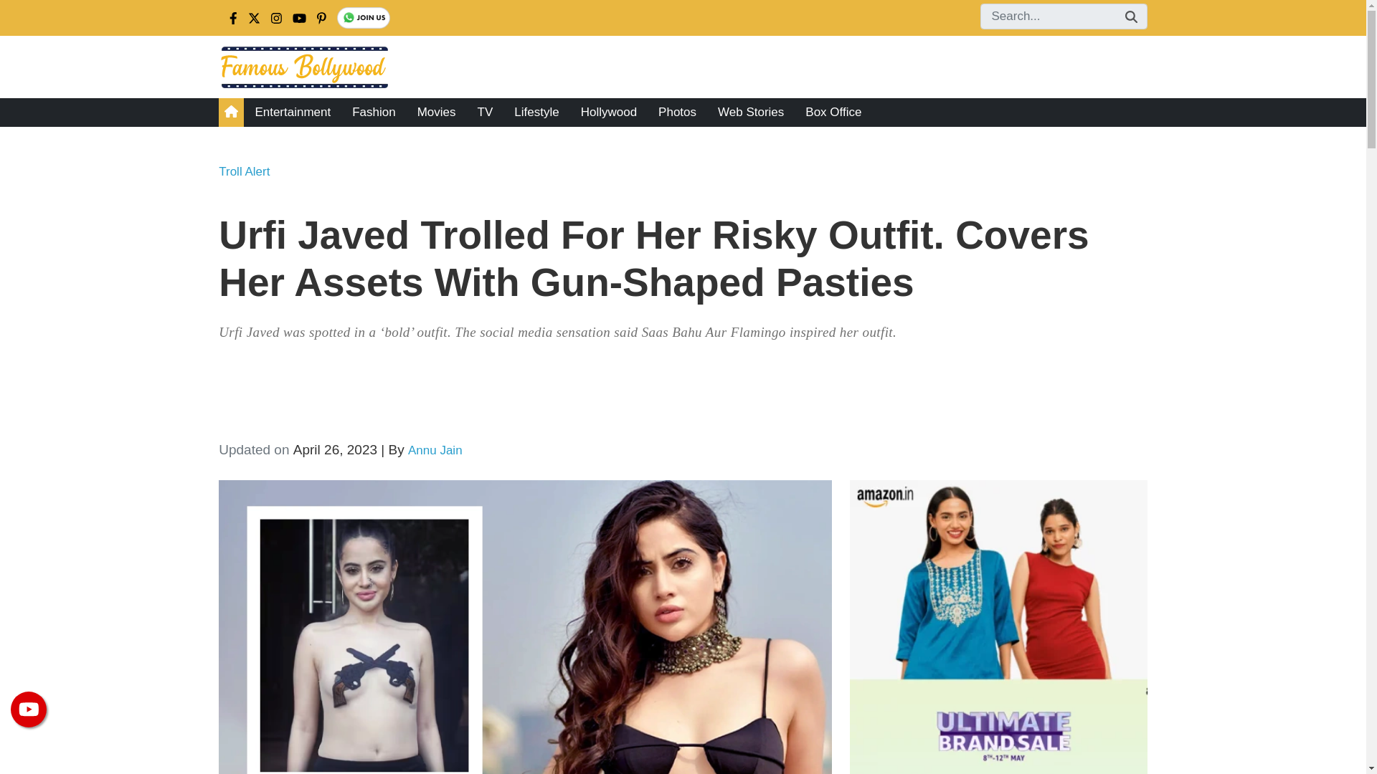  What do you see at coordinates (608, 113) in the screenshot?
I see `Hollywood` at bounding box center [608, 113].